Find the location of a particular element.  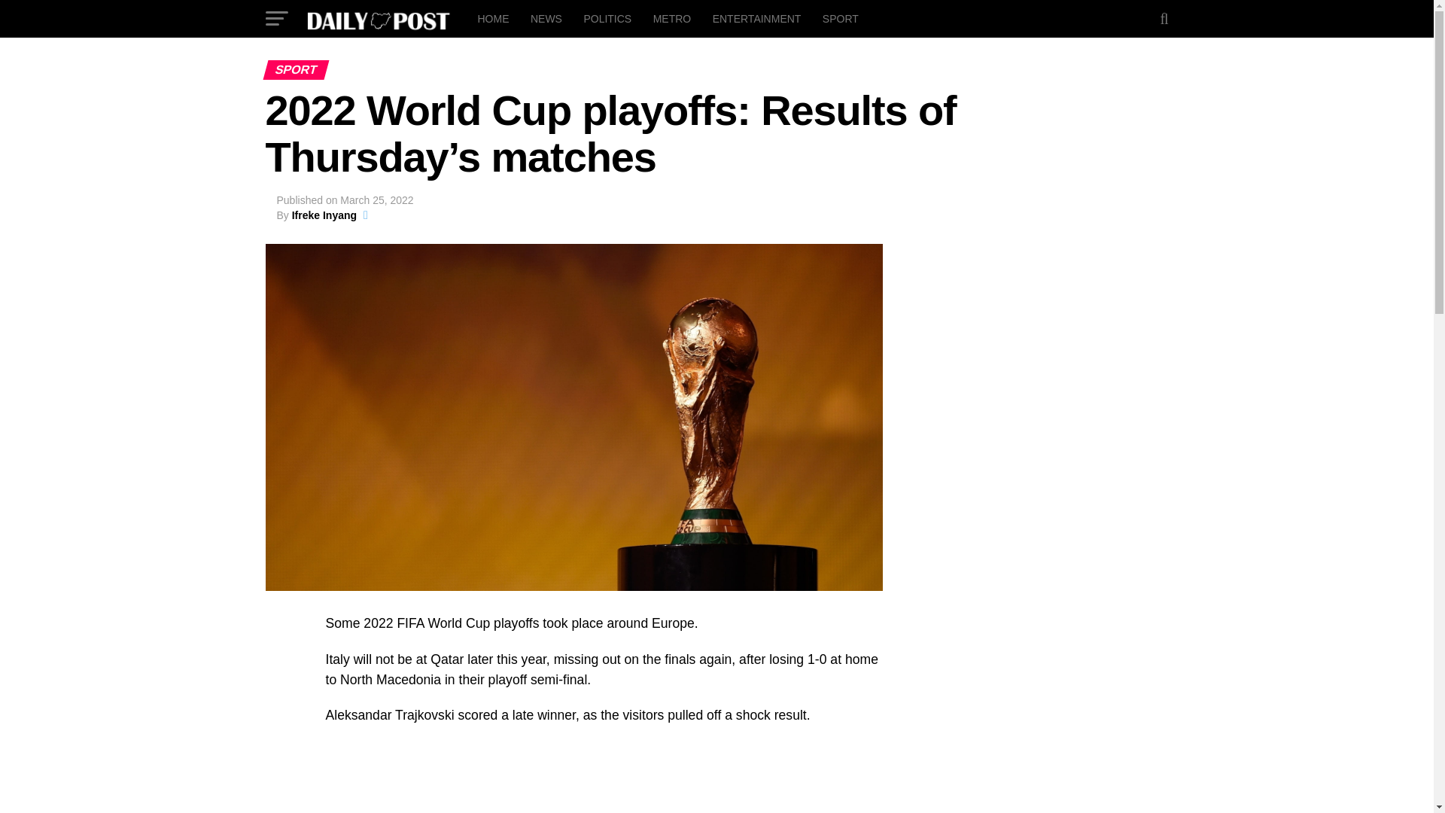

Posts by Ifreke Inyang is located at coordinates (324, 215).